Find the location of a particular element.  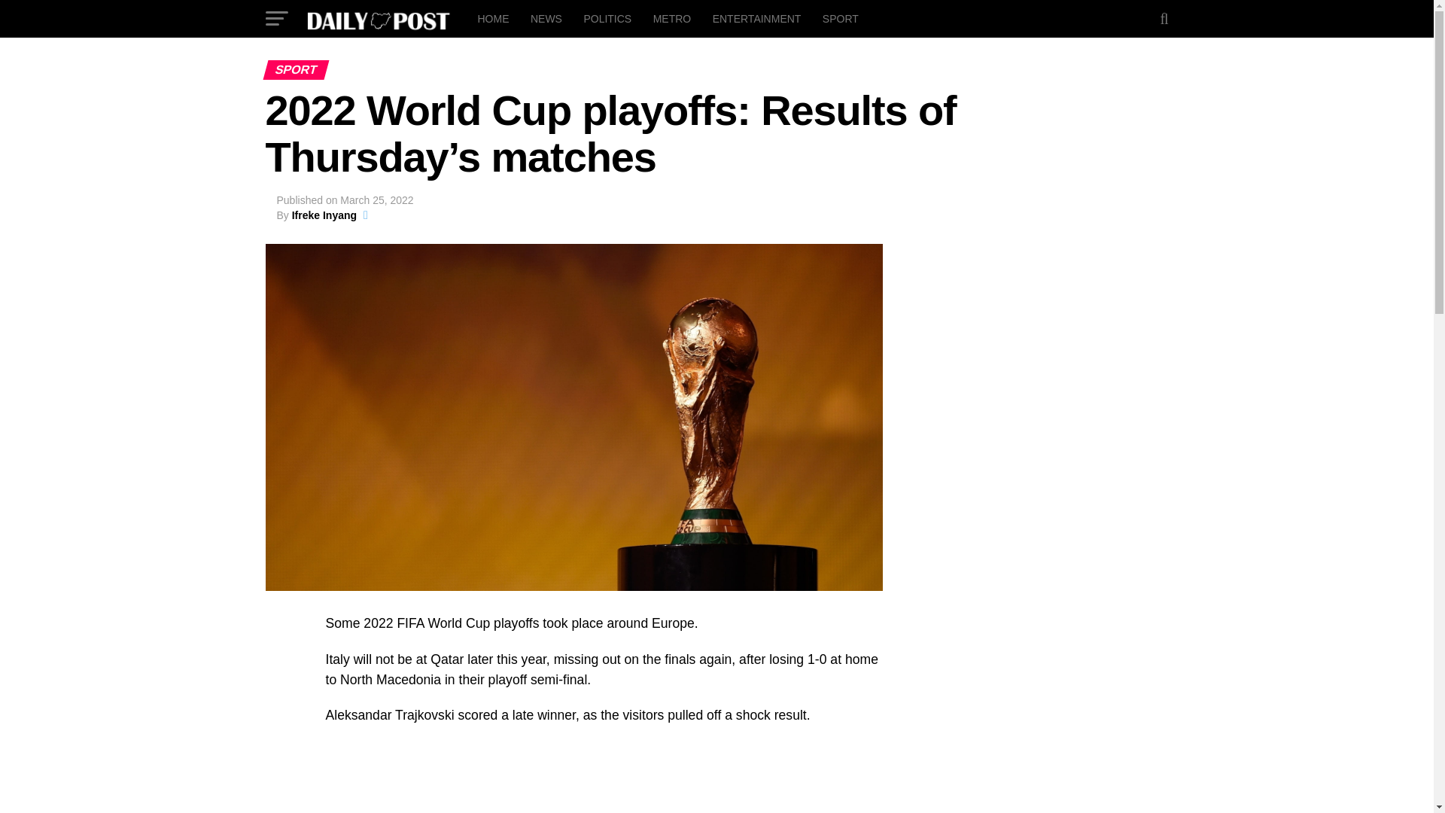

Posts by Ifreke Inyang is located at coordinates (324, 215).